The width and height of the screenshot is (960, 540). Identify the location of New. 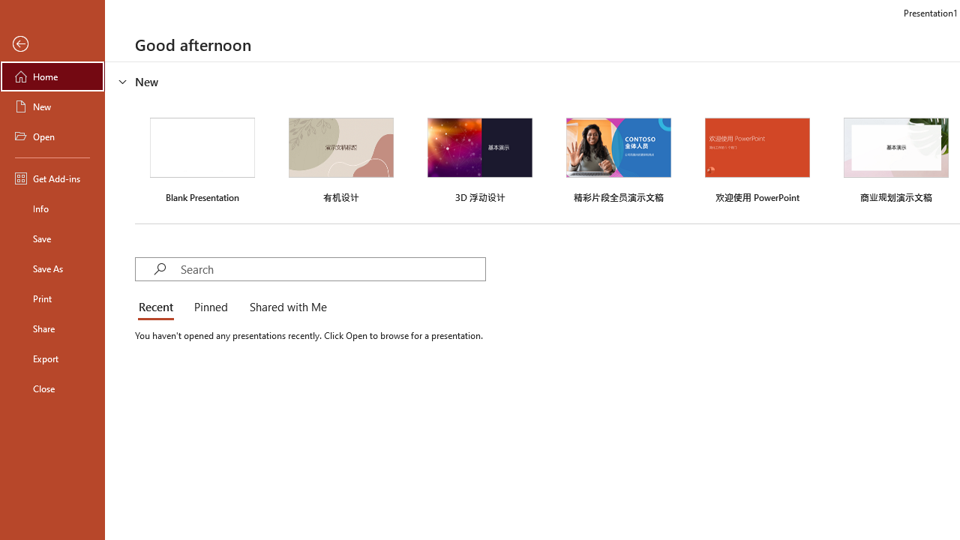
(52, 106).